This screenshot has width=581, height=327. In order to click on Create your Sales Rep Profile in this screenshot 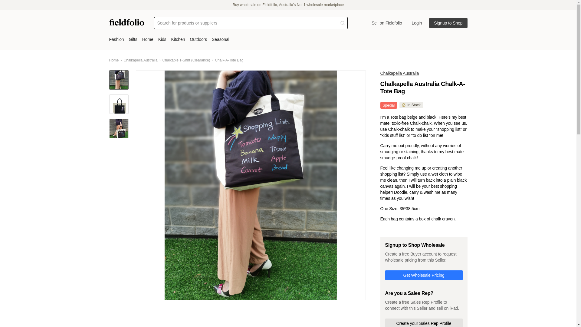, I will do `click(424, 323)`.